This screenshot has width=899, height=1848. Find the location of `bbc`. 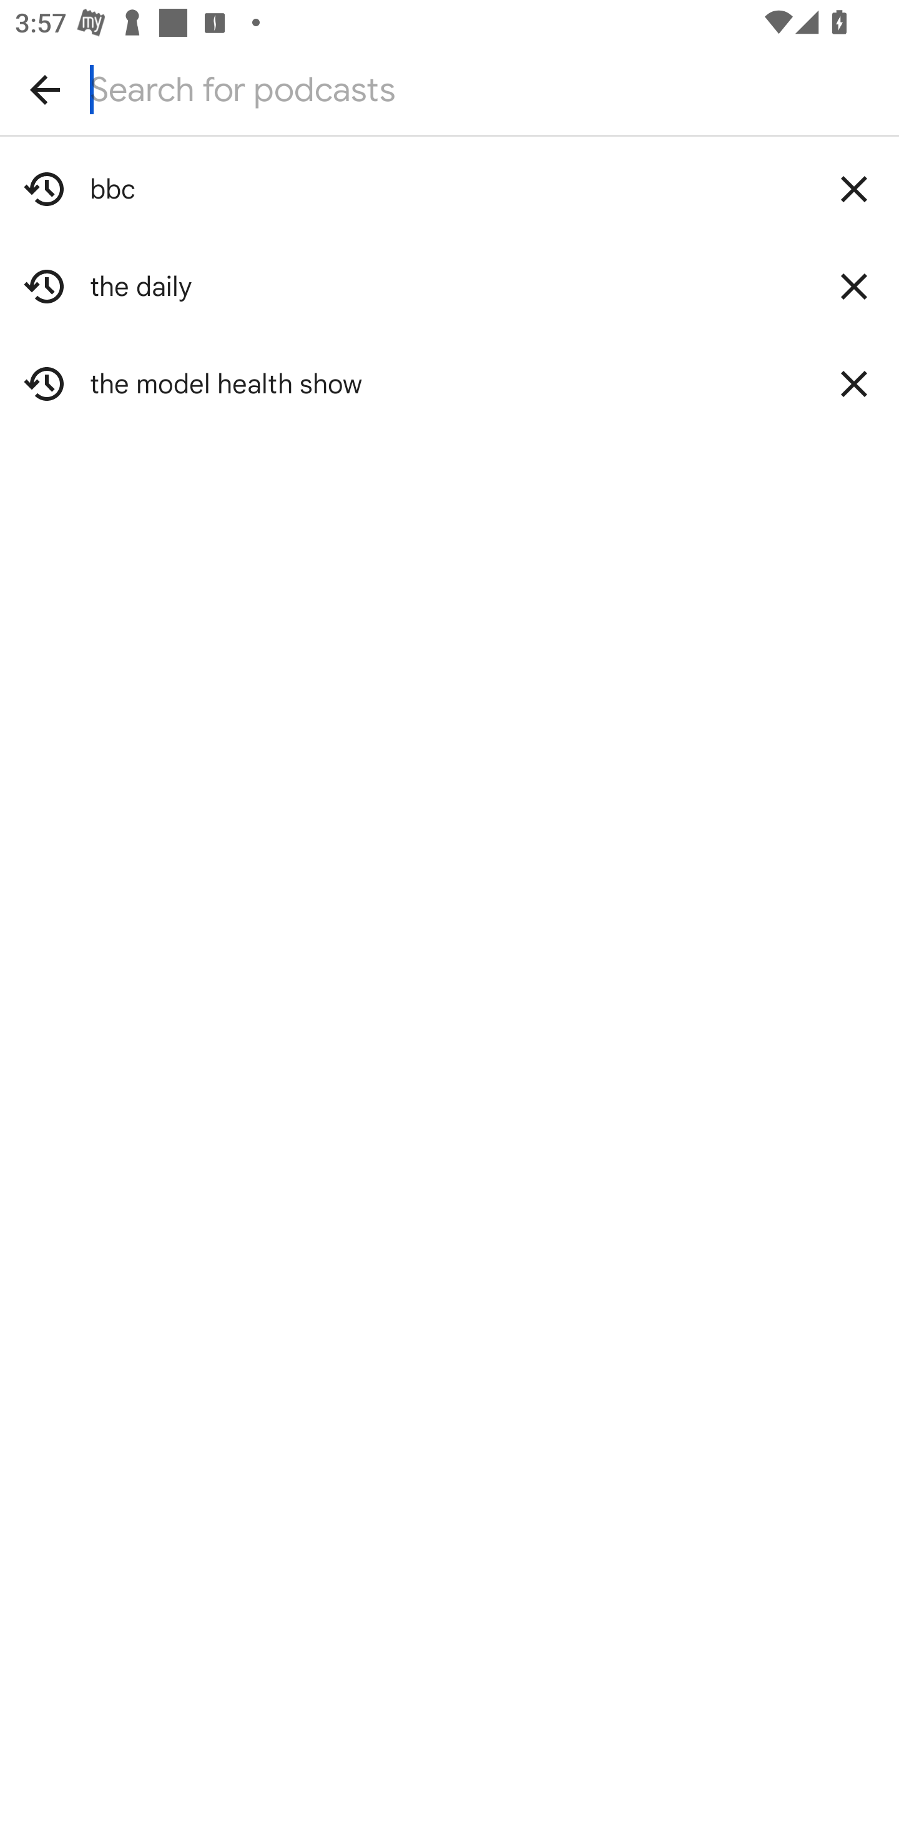

bbc is located at coordinates (449, 189).